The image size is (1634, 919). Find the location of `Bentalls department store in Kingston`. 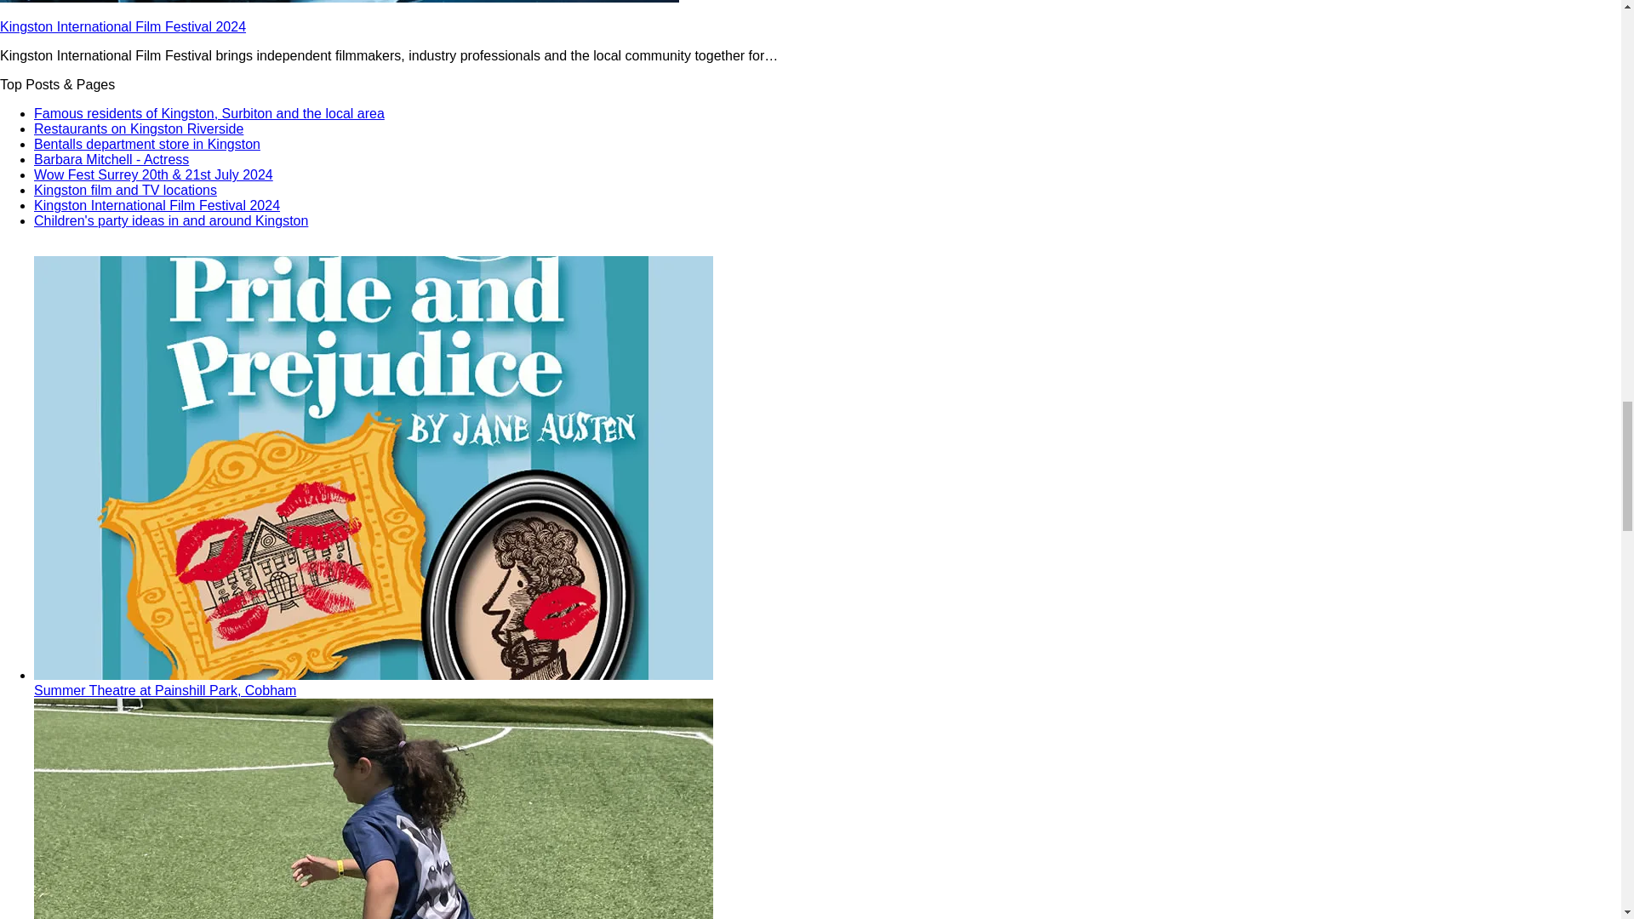

Bentalls department store in Kingston is located at coordinates (146, 144).